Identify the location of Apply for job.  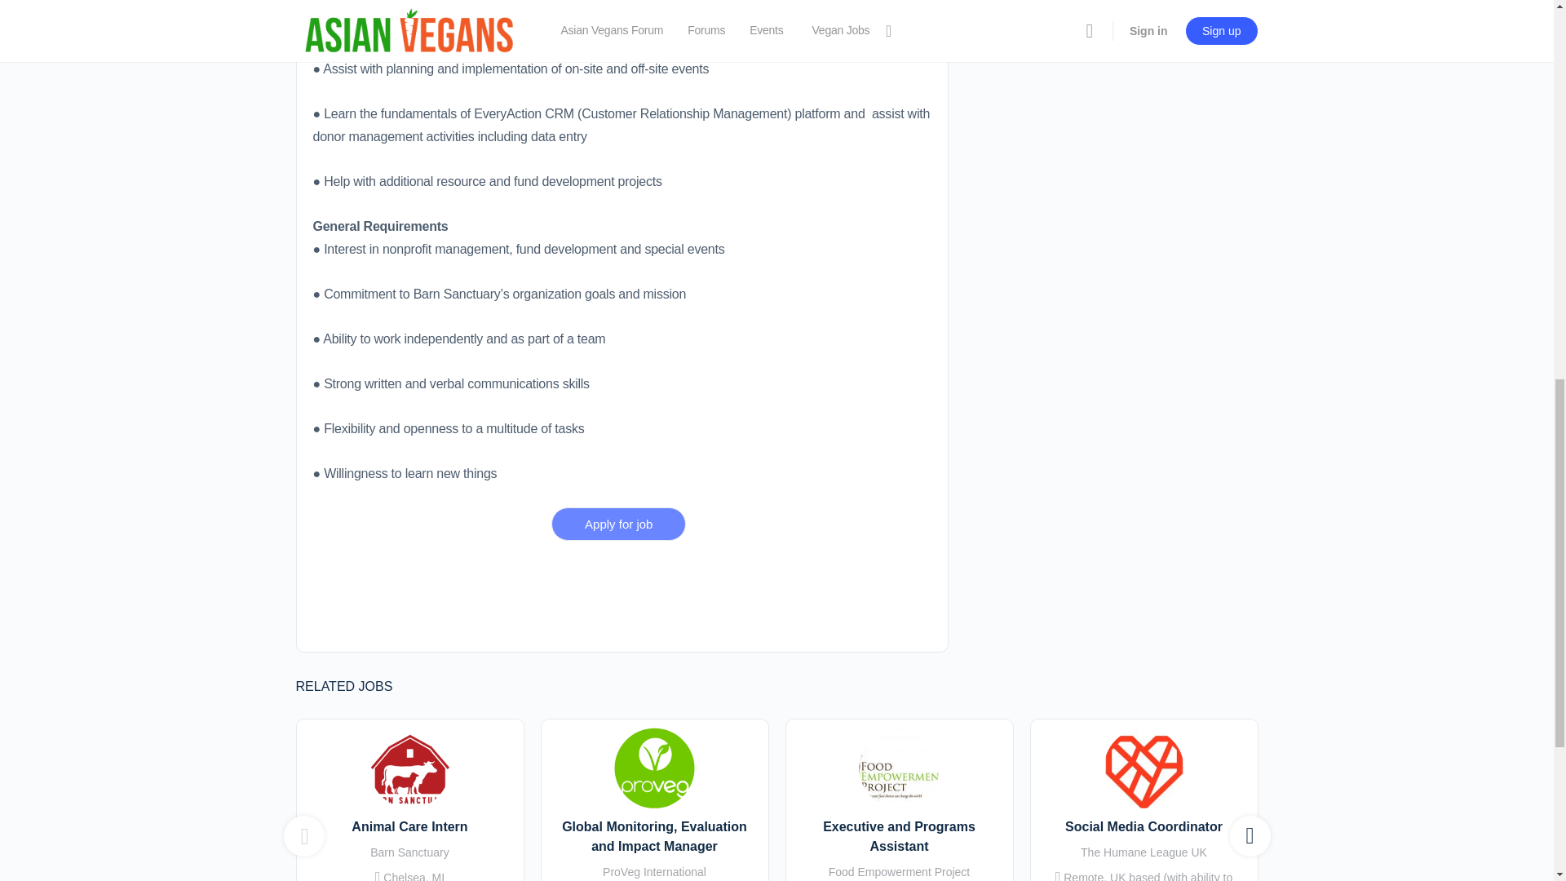
(618, 524).